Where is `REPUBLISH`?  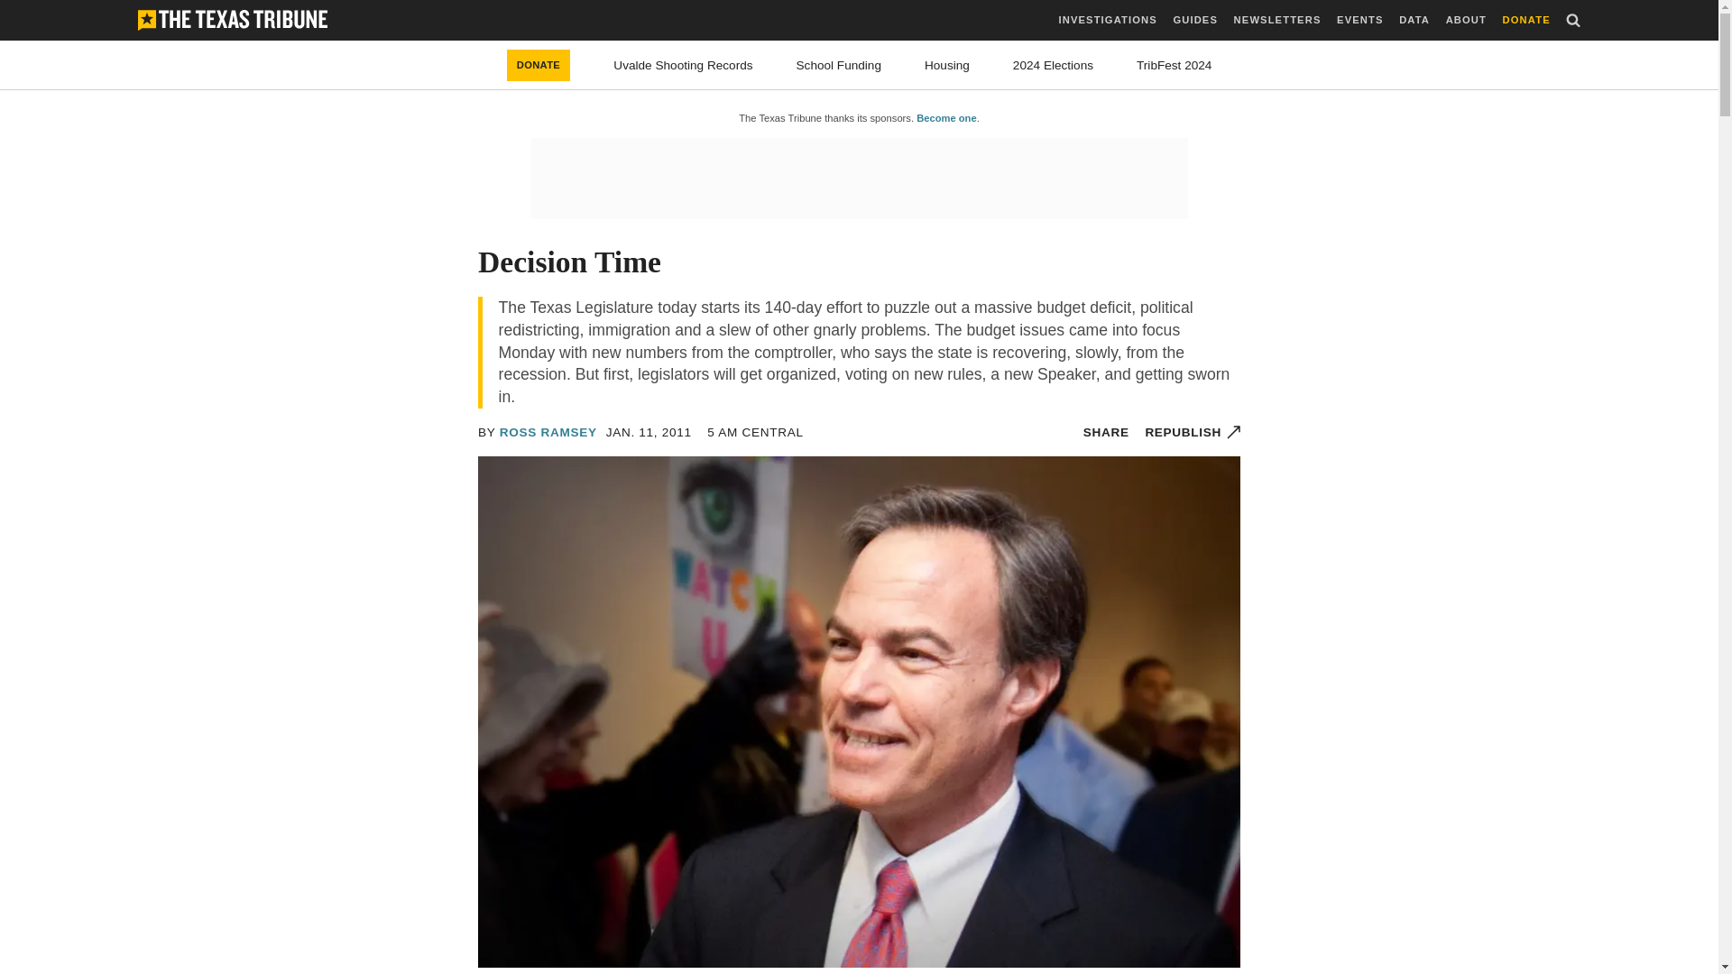
REPUBLISH is located at coordinates (1193, 432).